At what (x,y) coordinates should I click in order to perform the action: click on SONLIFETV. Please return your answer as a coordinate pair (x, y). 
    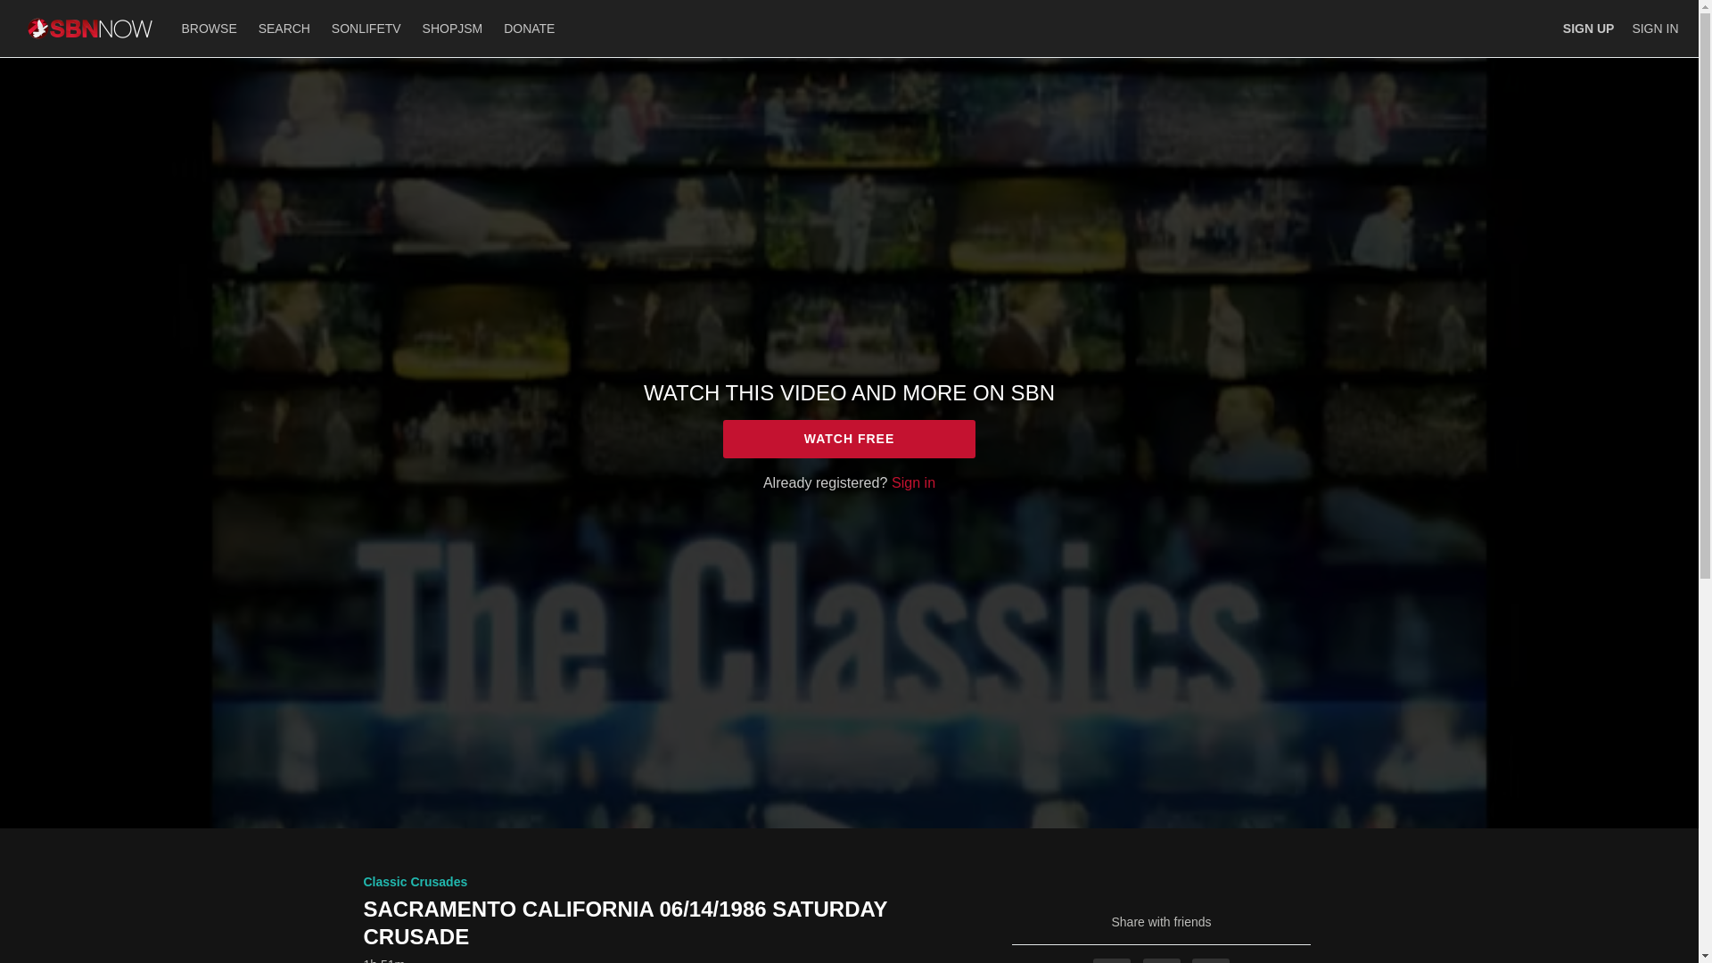
    Looking at the image, I should click on (366, 28).